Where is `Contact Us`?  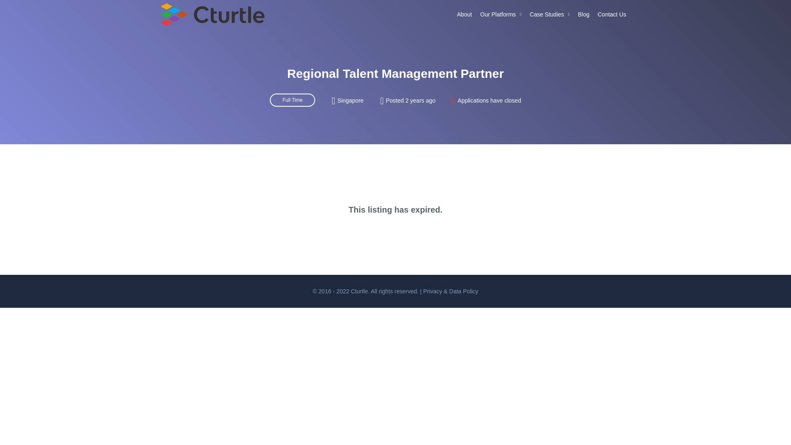
Contact Us is located at coordinates (612, 15).